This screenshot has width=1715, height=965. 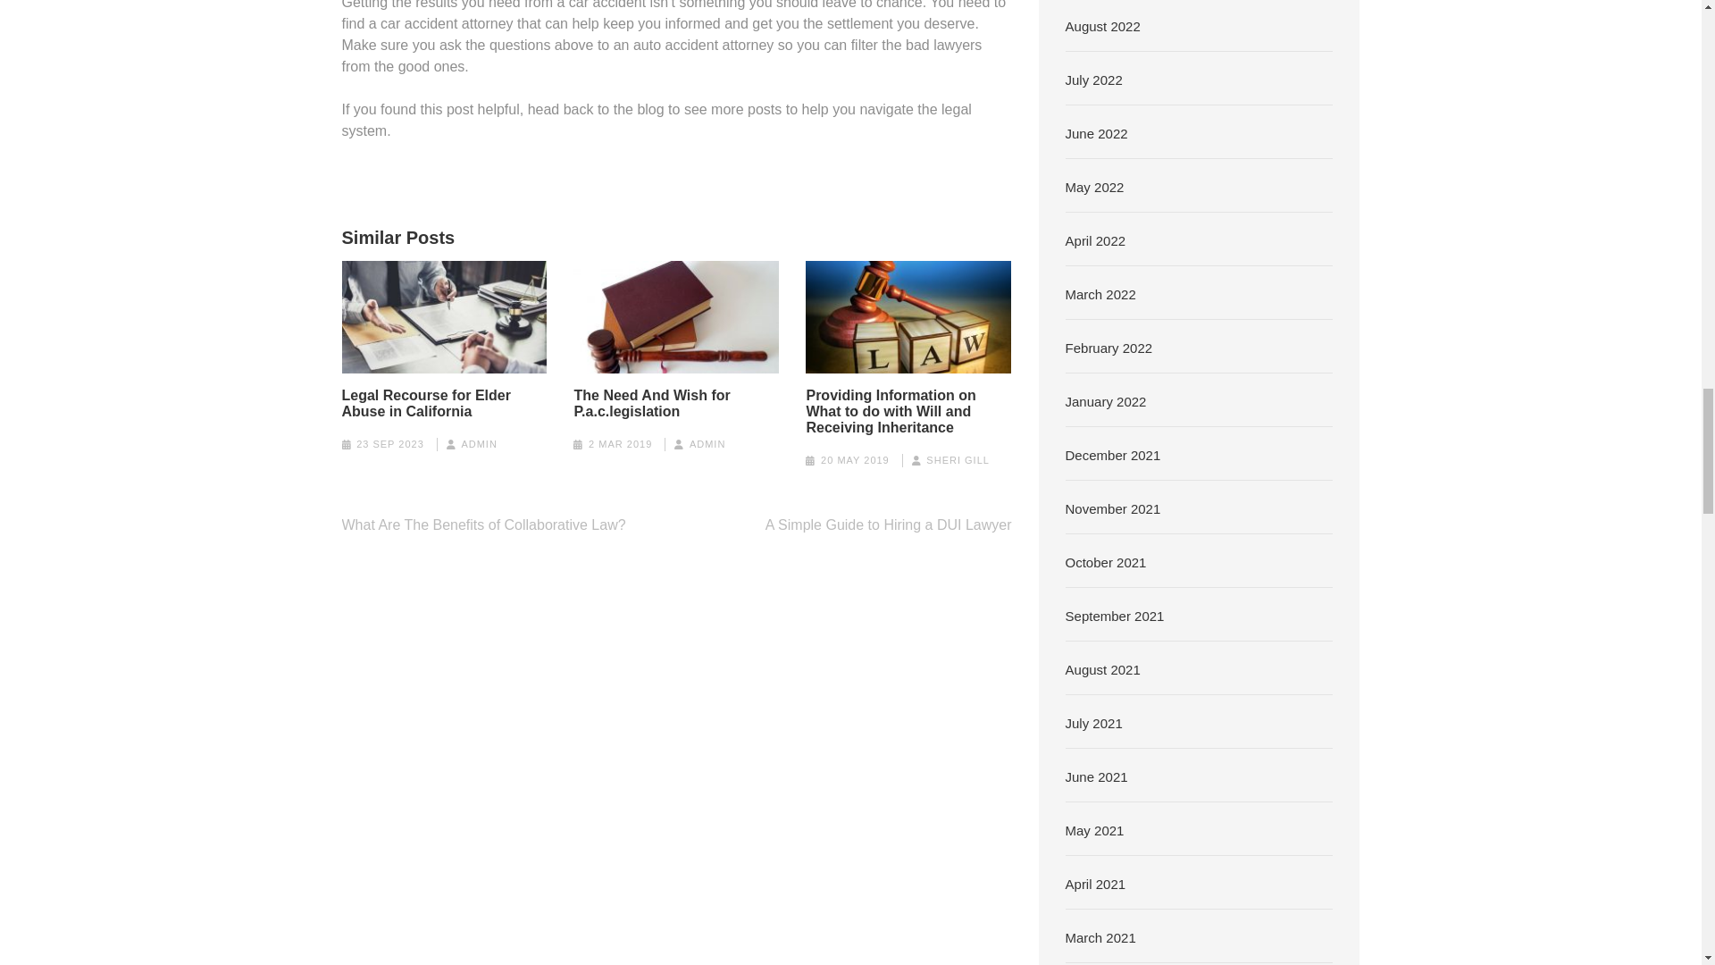 What do you see at coordinates (444, 404) in the screenshot?
I see `Legal Recourse for Elder Abuse in California` at bounding box center [444, 404].